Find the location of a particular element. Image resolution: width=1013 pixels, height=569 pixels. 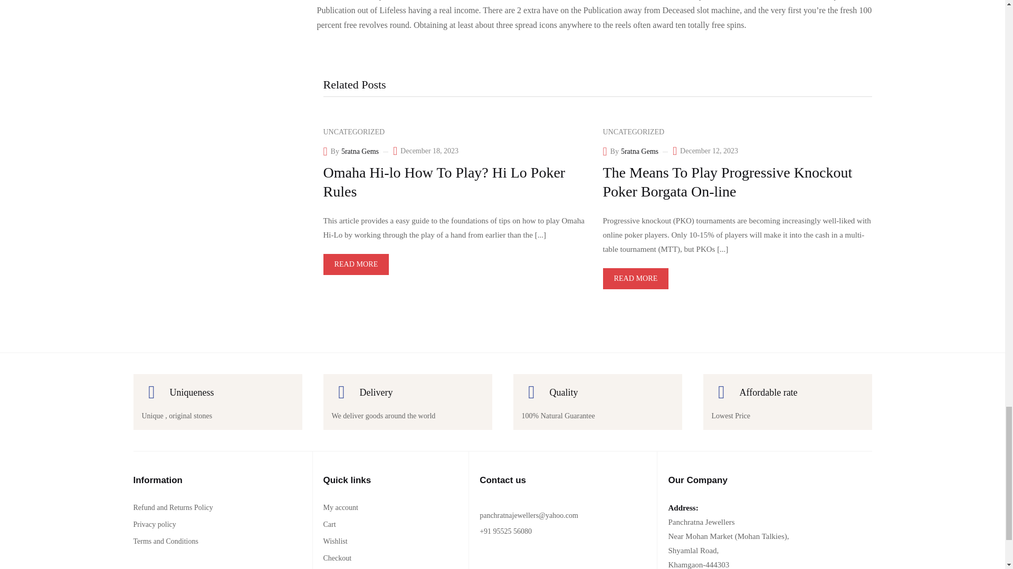

View all posts in Uncategorized is located at coordinates (353, 132).